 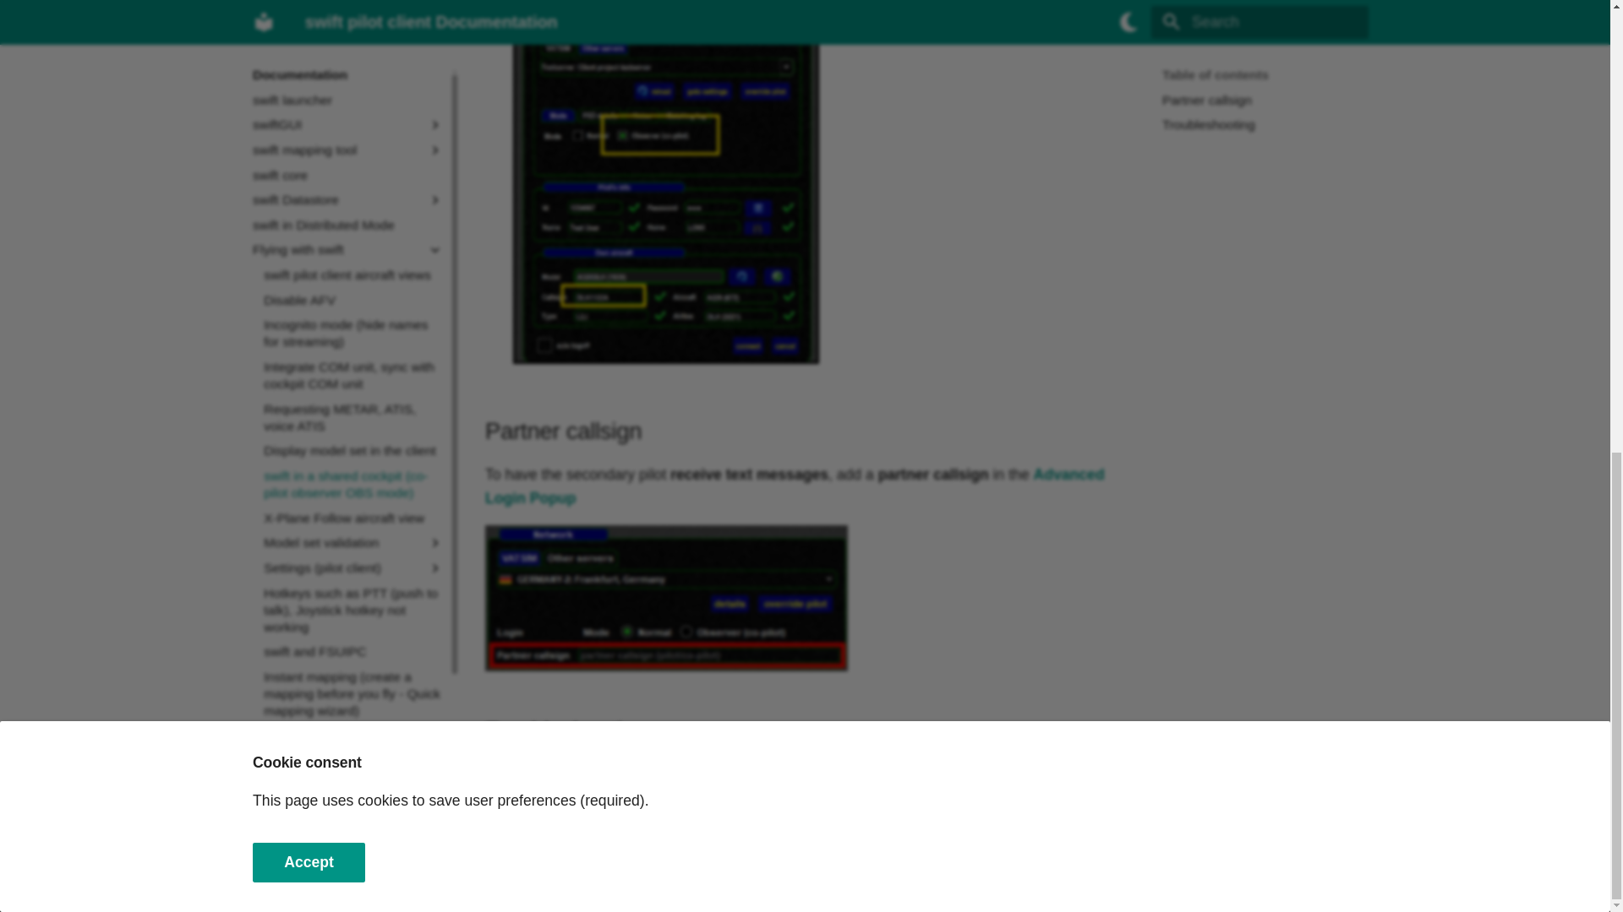 What do you see at coordinates (1278, 861) in the screenshot?
I see `GitHub` at bounding box center [1278, 861].